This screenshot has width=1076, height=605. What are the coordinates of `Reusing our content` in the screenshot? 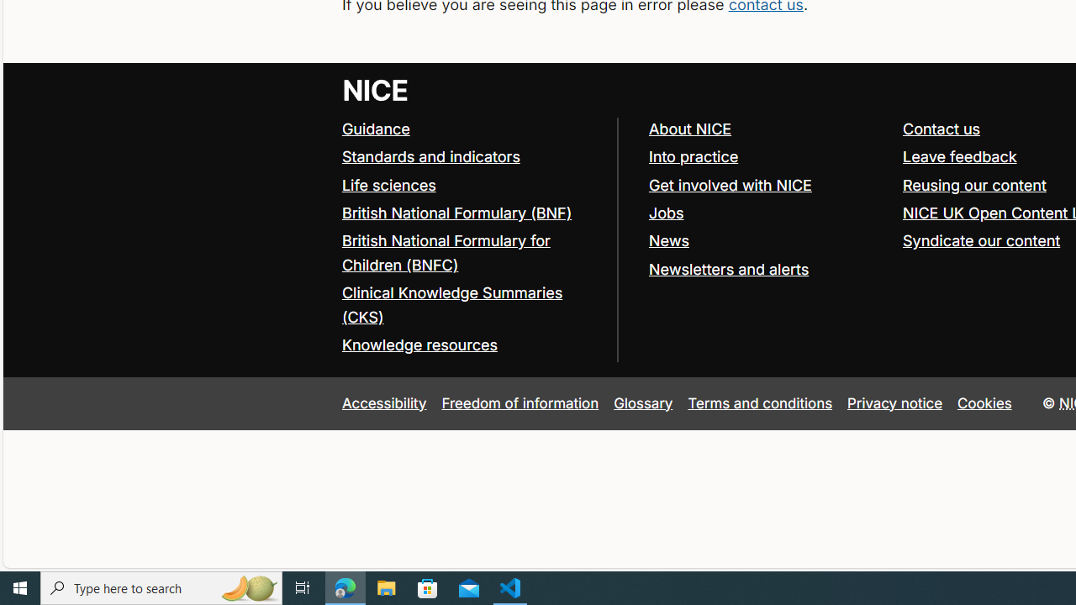 It's located at (974, 185).